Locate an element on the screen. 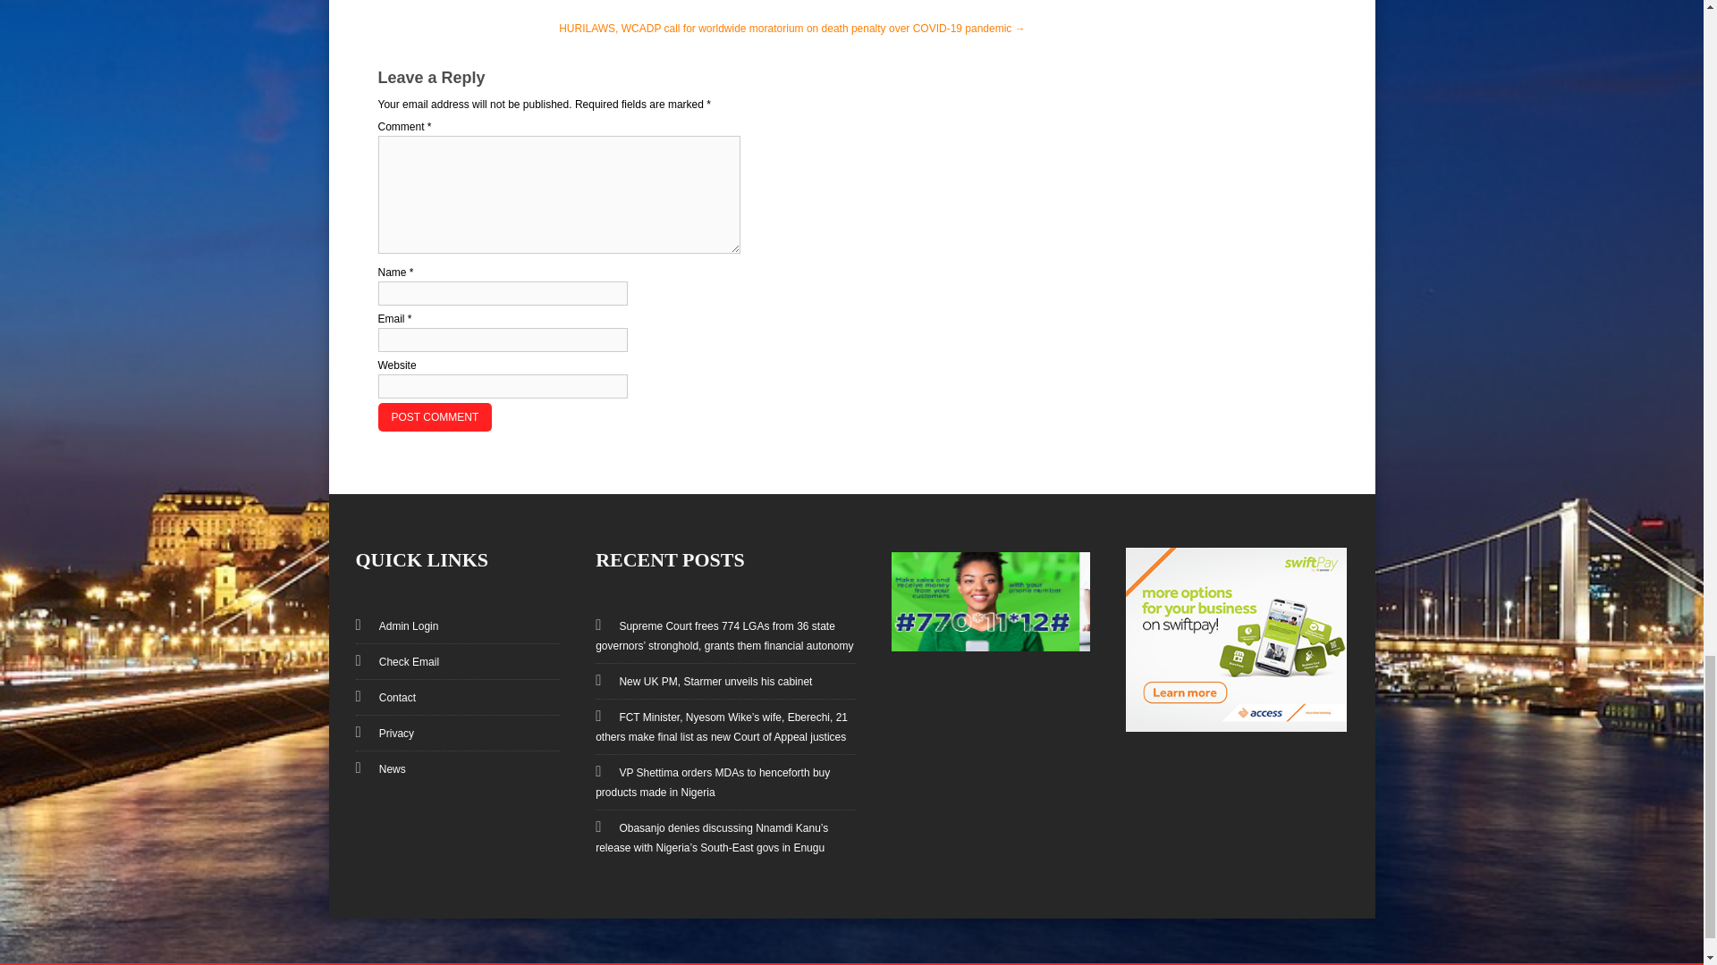  Admin Login is located at coordinates (400, 626).